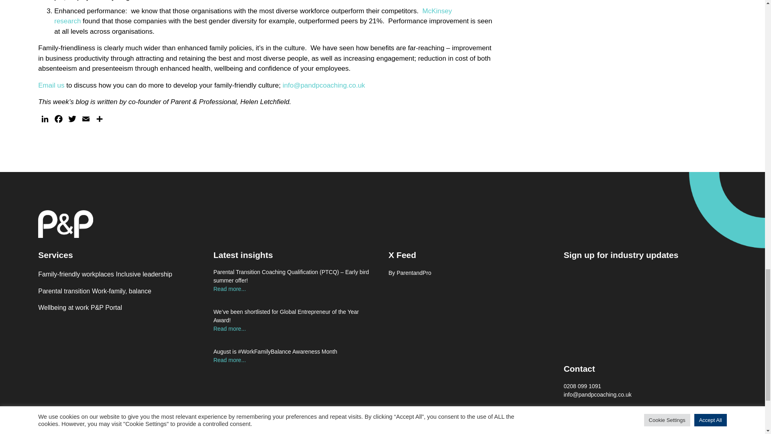 The width and height of the screenshot is (771, 434). Describe the element at coordinates (64, 291) in the screenshot. I see `Parental transition` at that location.